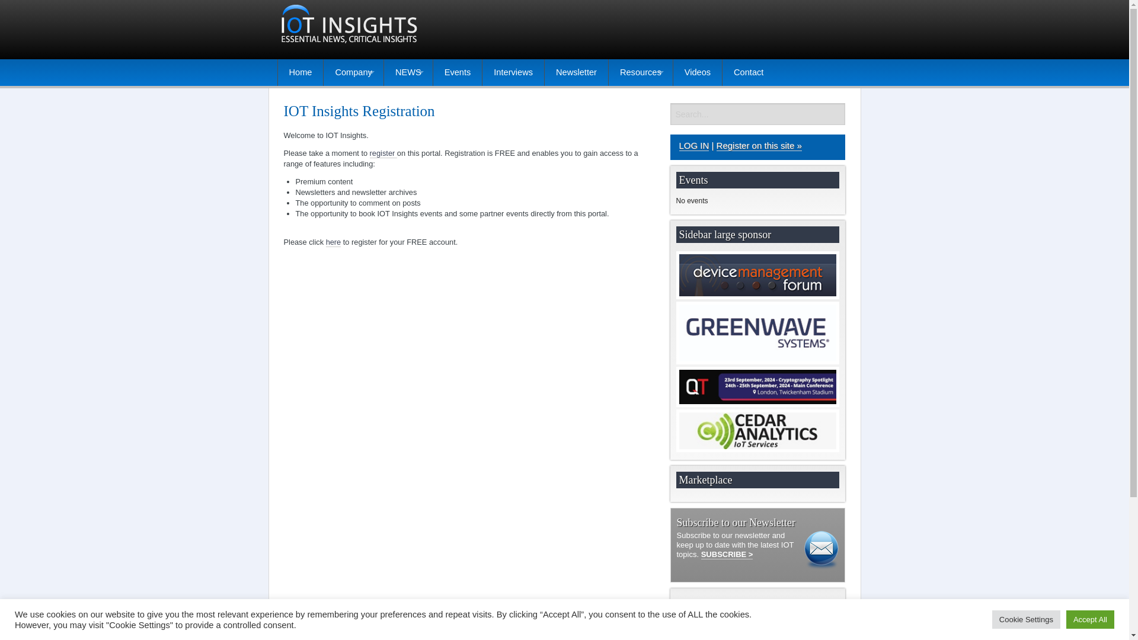 Image resolution: width=1138 pixels, height=640 pixels. I want to click on Advertise, so click(353, 152).